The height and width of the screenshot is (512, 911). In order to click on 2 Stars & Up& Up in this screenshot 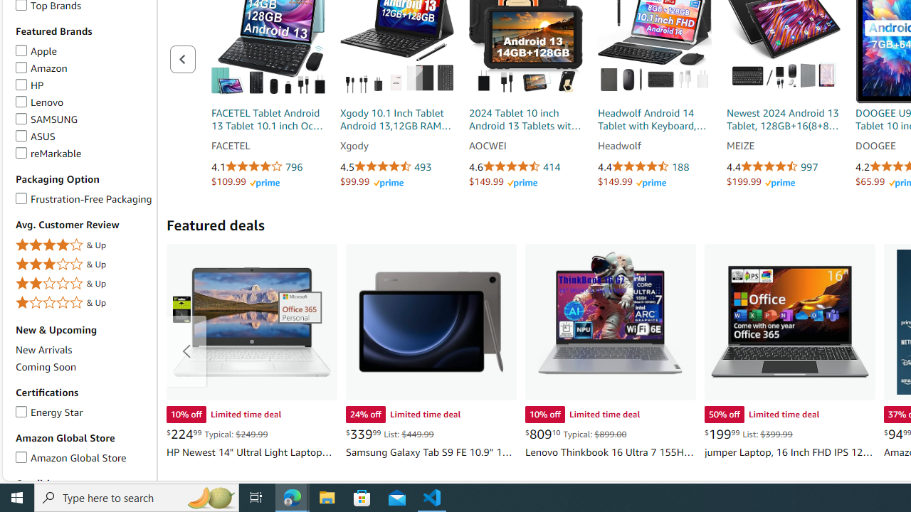, I will do `click(83, 284)`.